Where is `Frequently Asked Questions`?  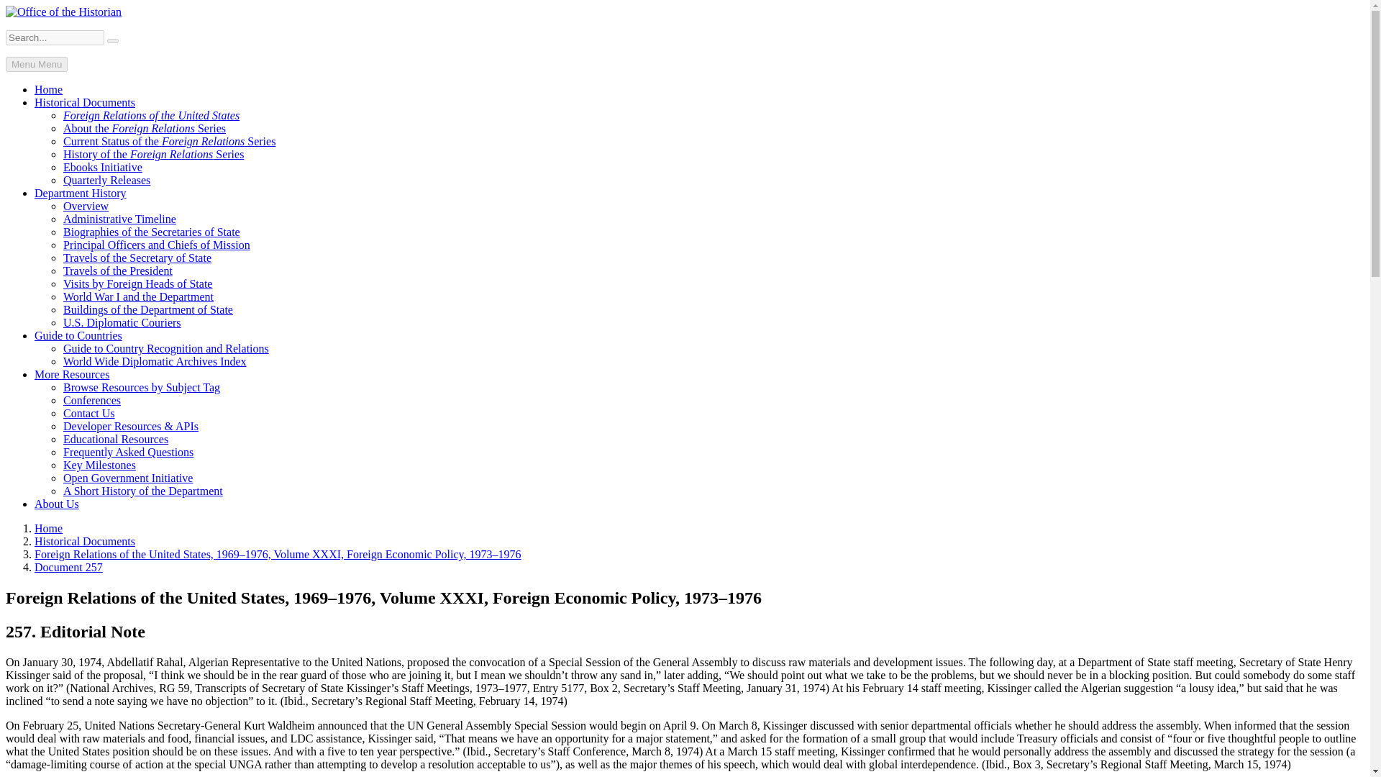 Frequently Asked Questions is located at coordinates (128, 452).